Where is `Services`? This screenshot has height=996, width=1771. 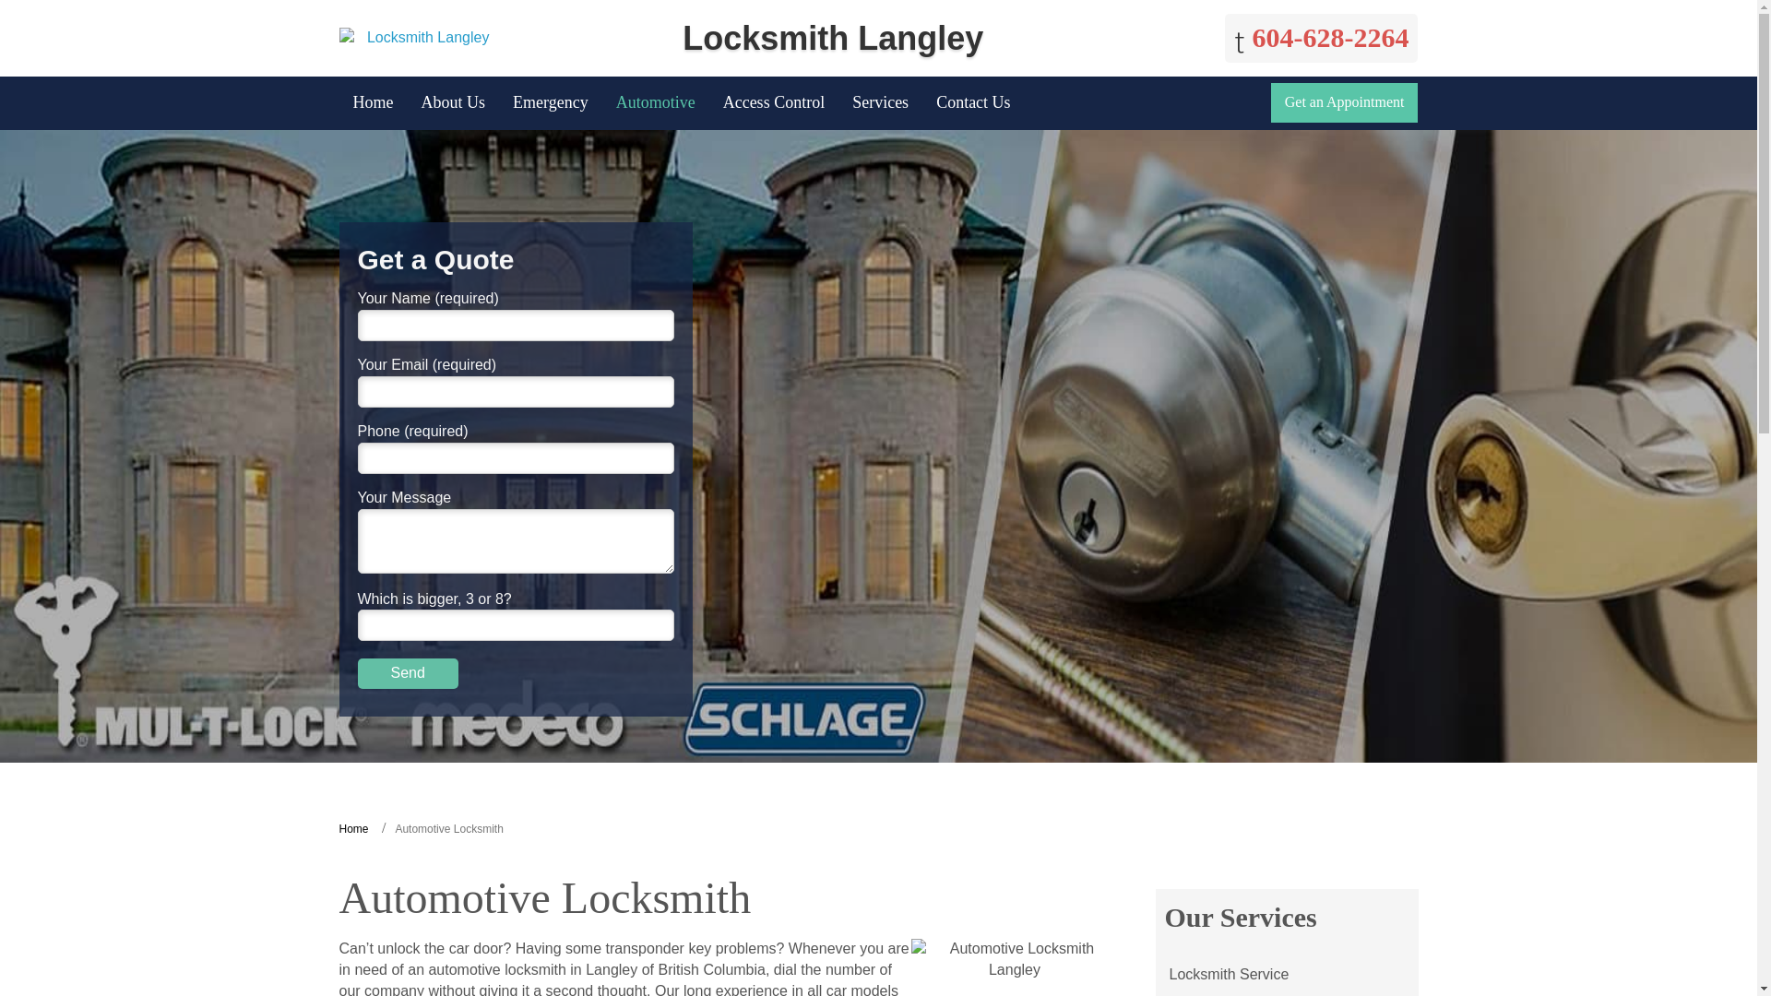 Services is located at coordinates (880, 103).